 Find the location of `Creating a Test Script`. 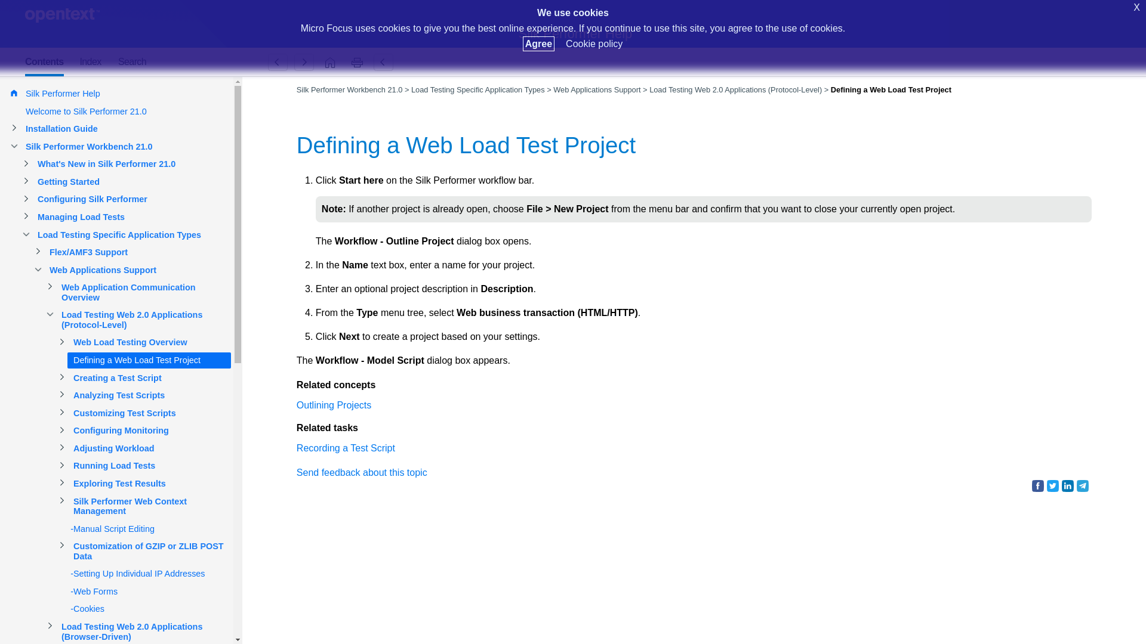

Creating a Test Script is located at coordinates (304, 62).